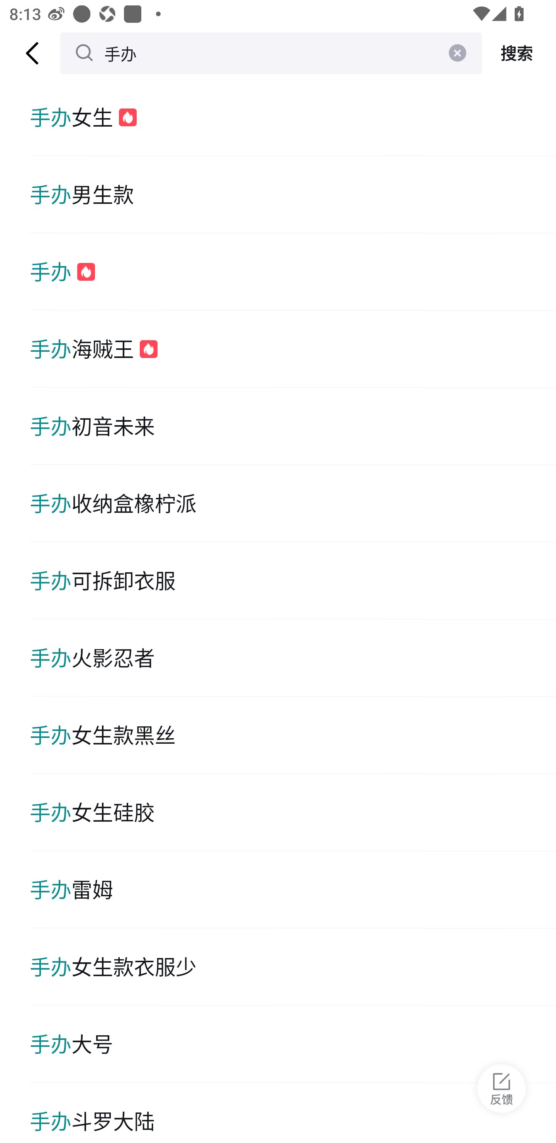  What do you see at coordinates (293, 658) in the screenshot?
I see `手办火影忍者` at bounding box center [293, 658].